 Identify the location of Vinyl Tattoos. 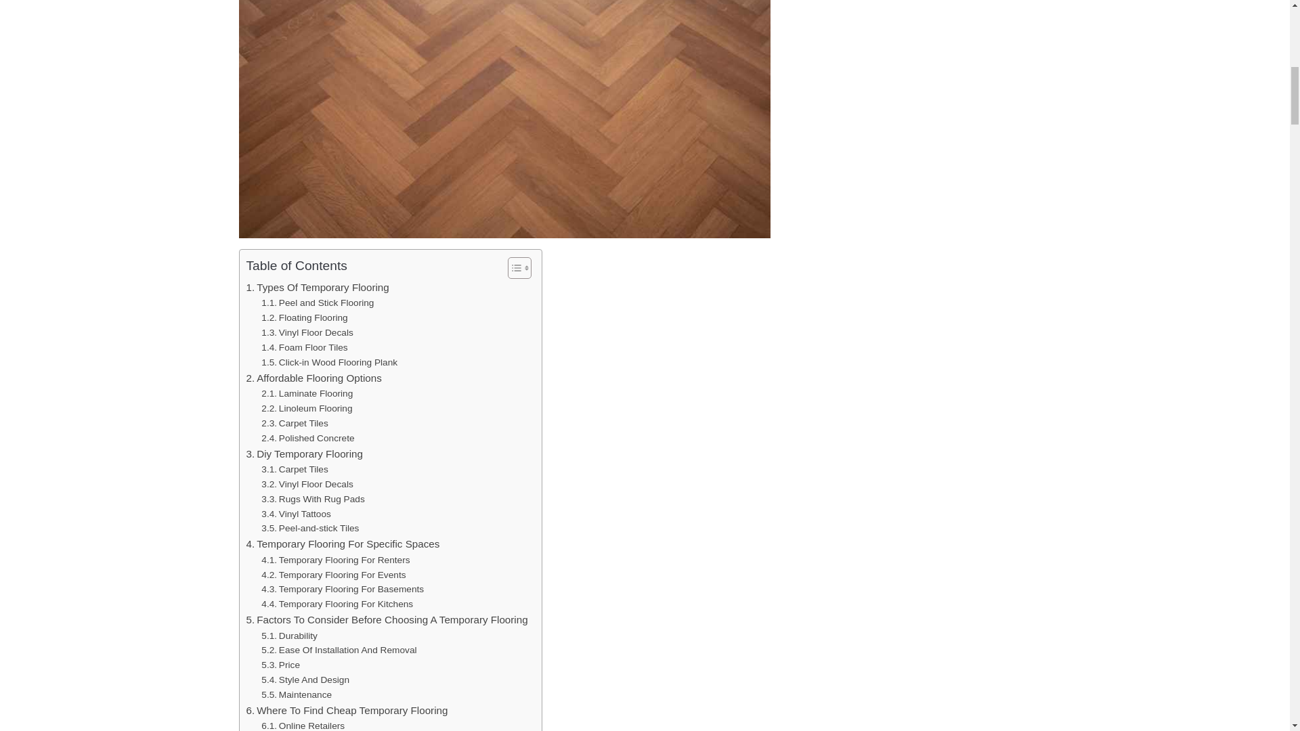
(296, 514).